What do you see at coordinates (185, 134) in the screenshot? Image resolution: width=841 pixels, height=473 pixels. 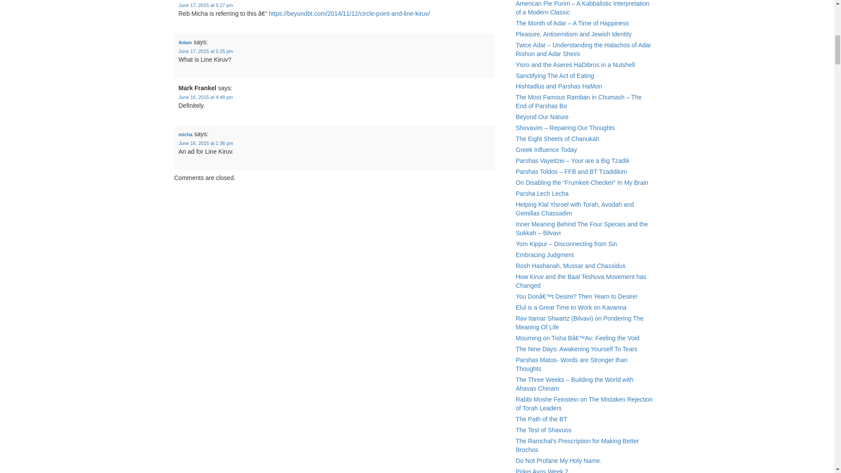 I see `micha` at bounding box center [185, 134].